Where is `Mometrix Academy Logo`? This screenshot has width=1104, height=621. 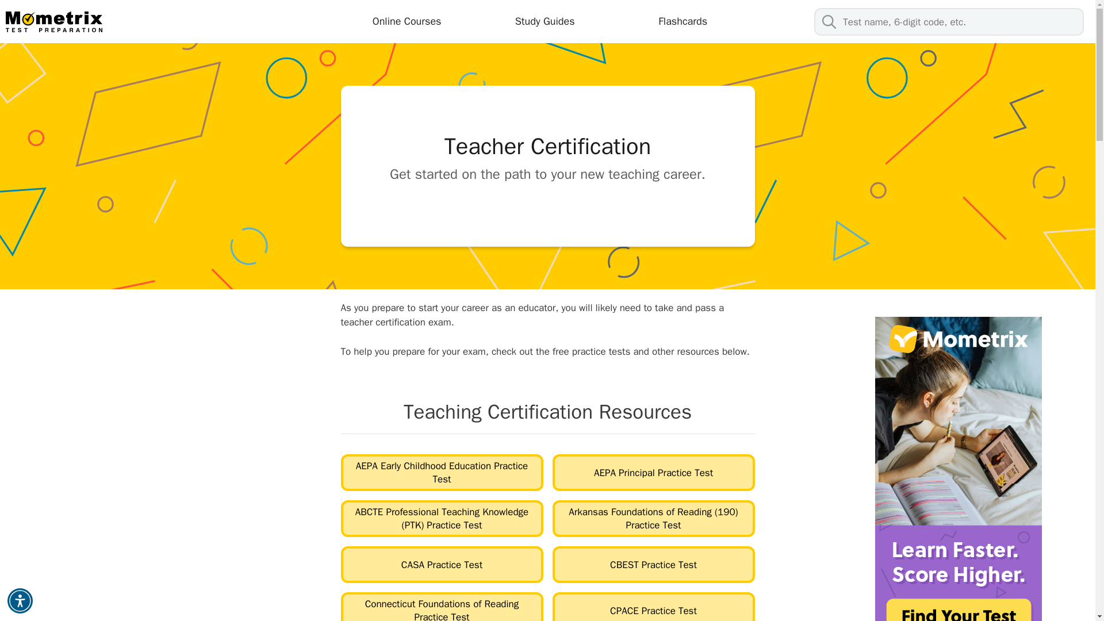 Mometrix Academy Logo is located at coordinates (54, 24).